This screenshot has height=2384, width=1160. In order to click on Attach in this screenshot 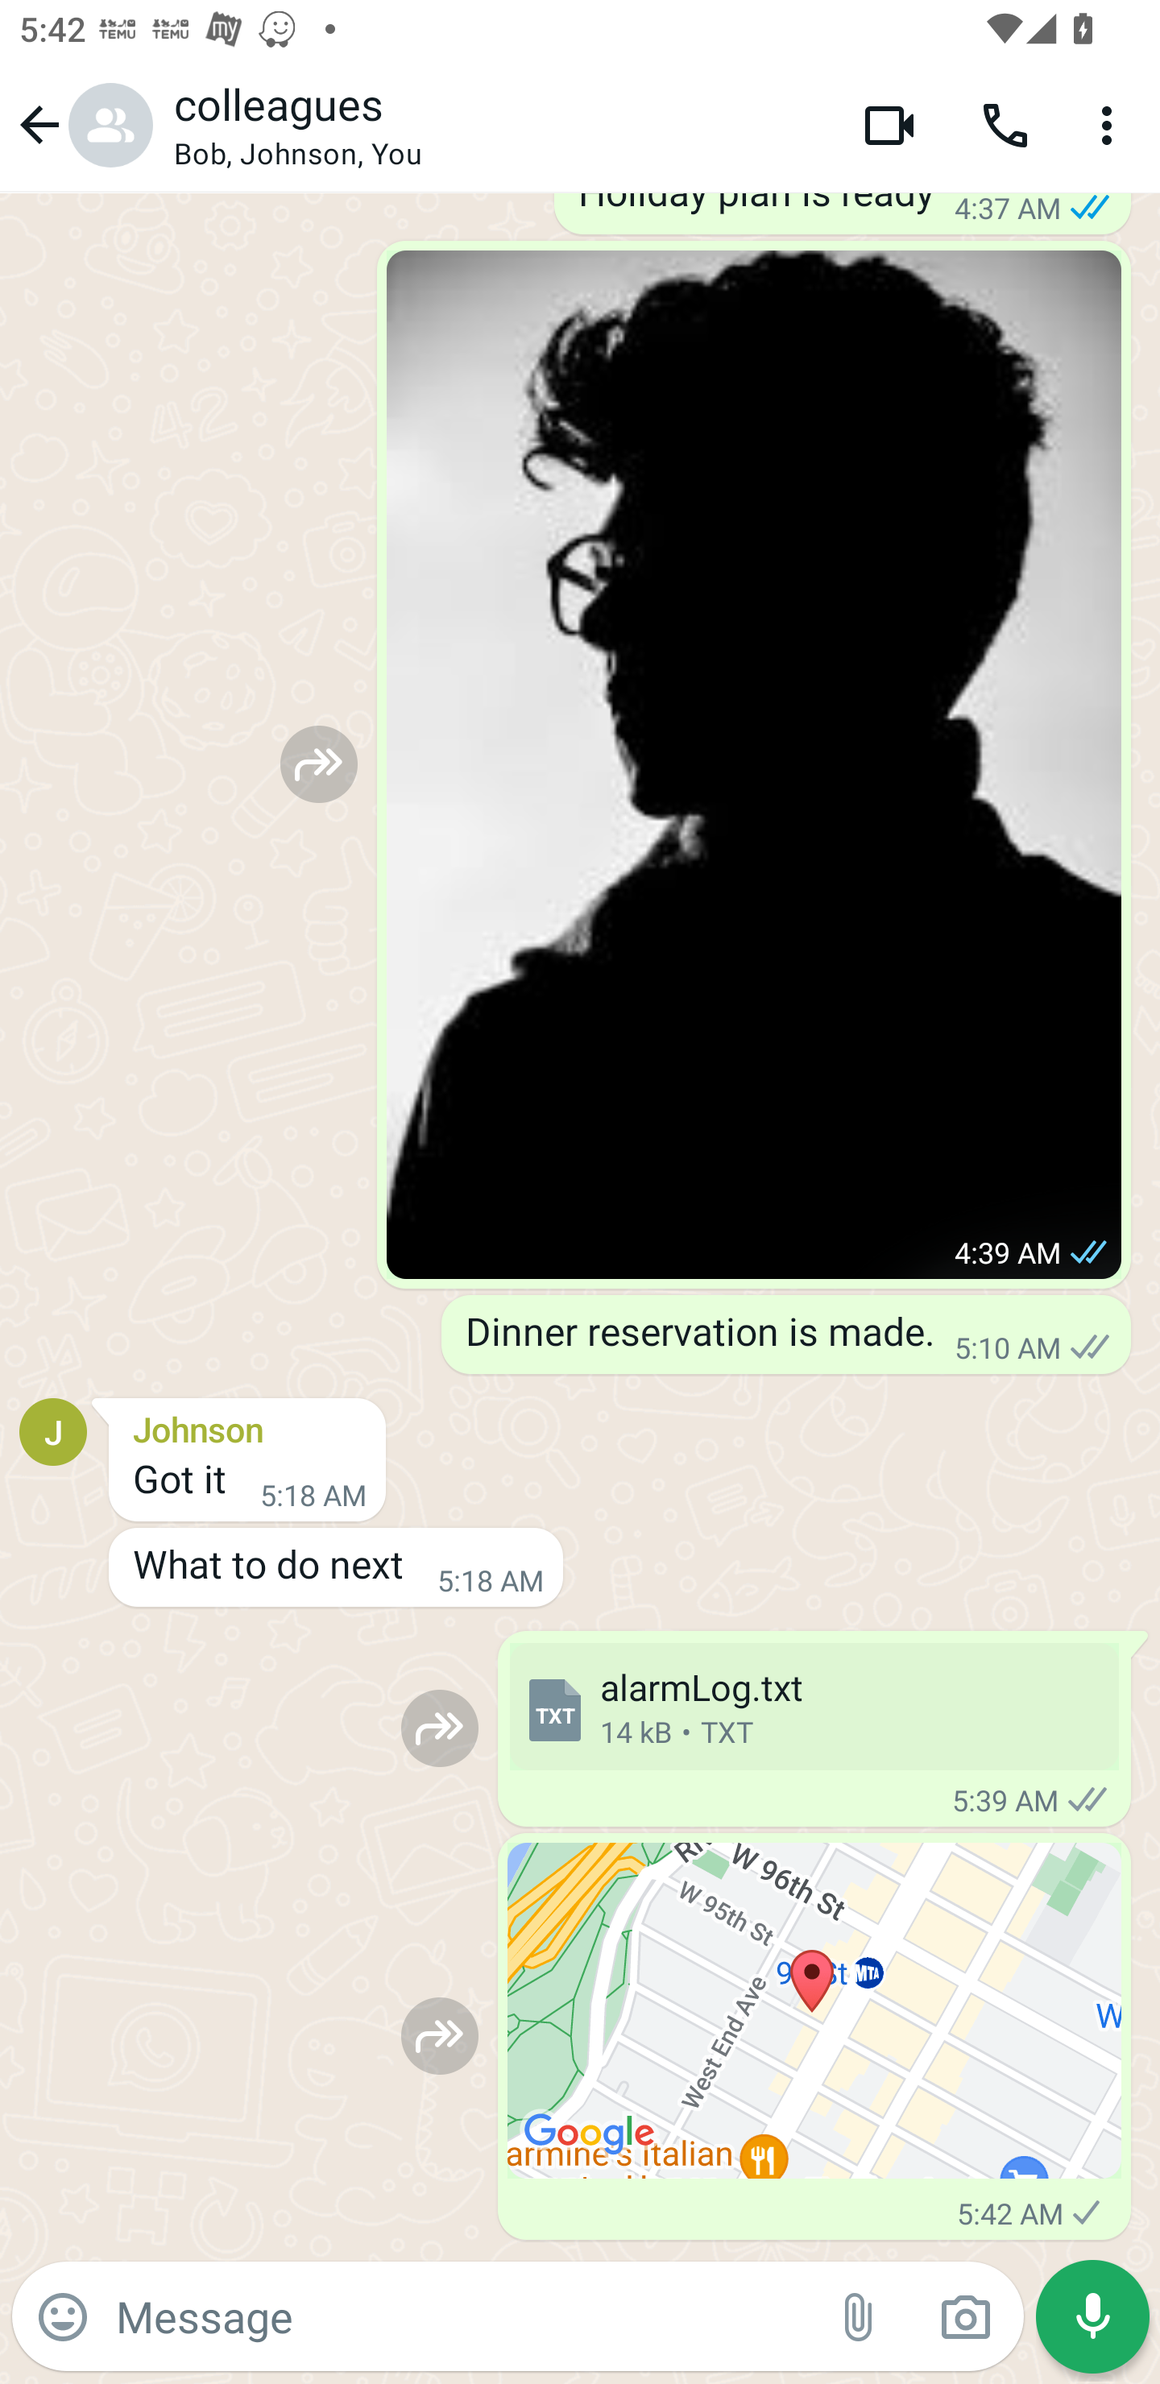, I will do `click(859, 2317)`.